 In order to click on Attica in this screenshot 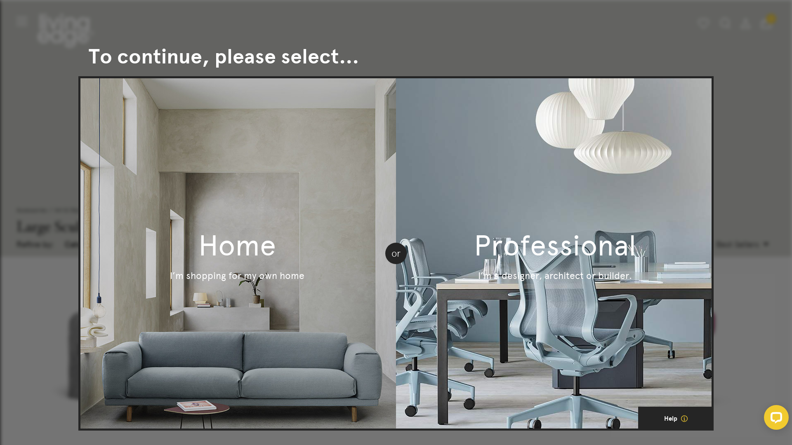, I will do `click(495, 356)`.